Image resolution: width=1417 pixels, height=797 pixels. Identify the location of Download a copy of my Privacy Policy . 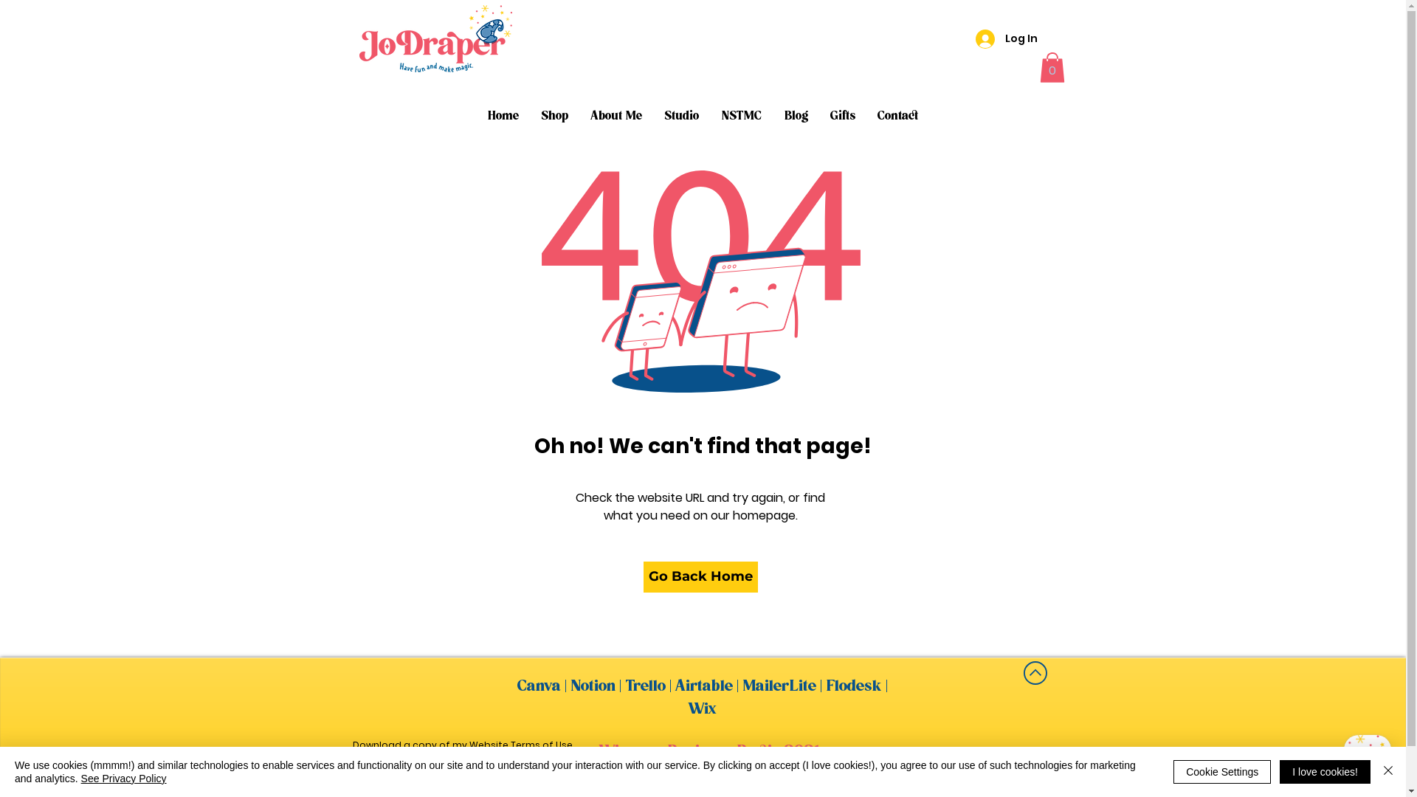
(443, 765).